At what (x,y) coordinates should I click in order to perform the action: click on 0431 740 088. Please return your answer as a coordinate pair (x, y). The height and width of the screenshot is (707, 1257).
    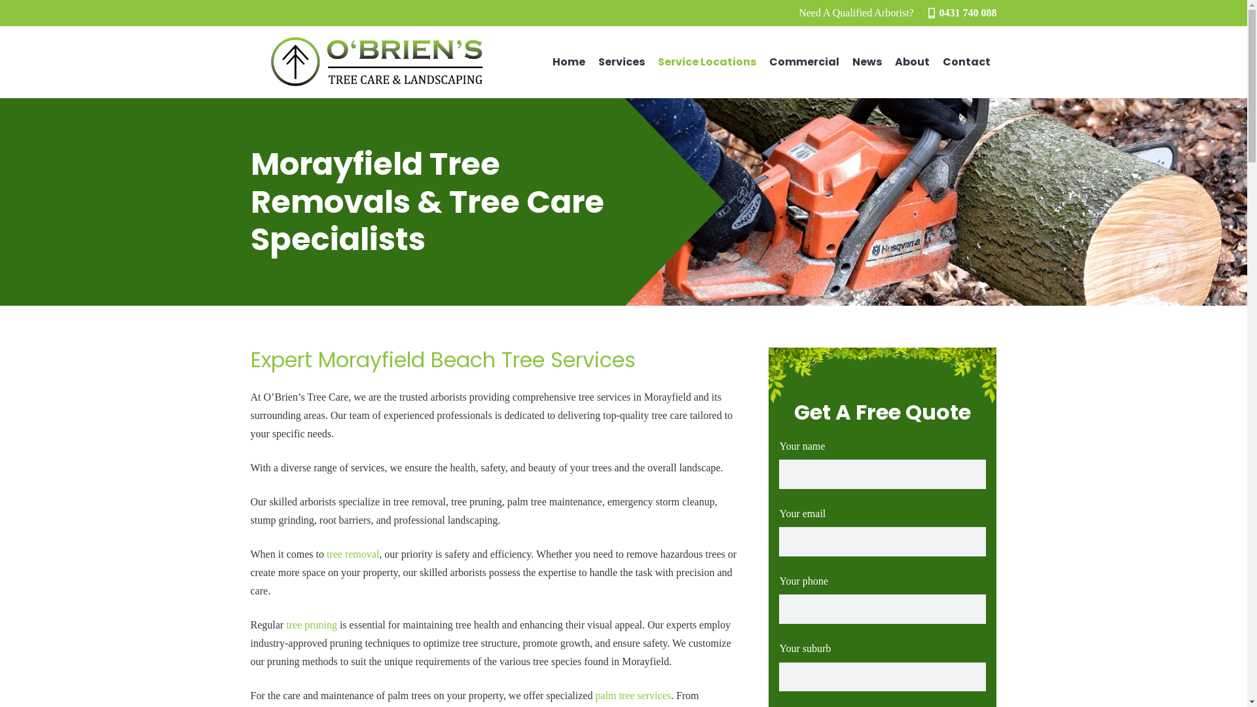
    Looking at the image, I should click on (962, 13).